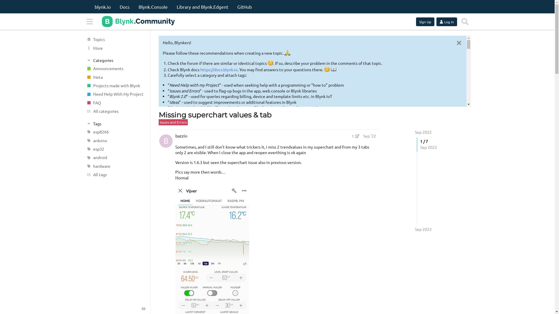 The width and height of the screenshot is (559, 314). I want to click on Hide sidebar, so click(89, 22).